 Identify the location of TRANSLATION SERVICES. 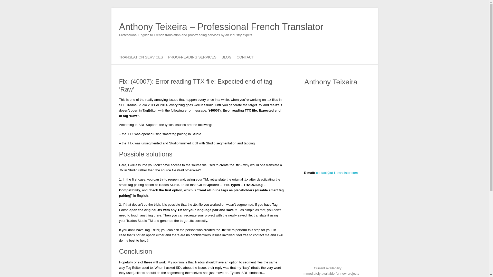
(141, 57).